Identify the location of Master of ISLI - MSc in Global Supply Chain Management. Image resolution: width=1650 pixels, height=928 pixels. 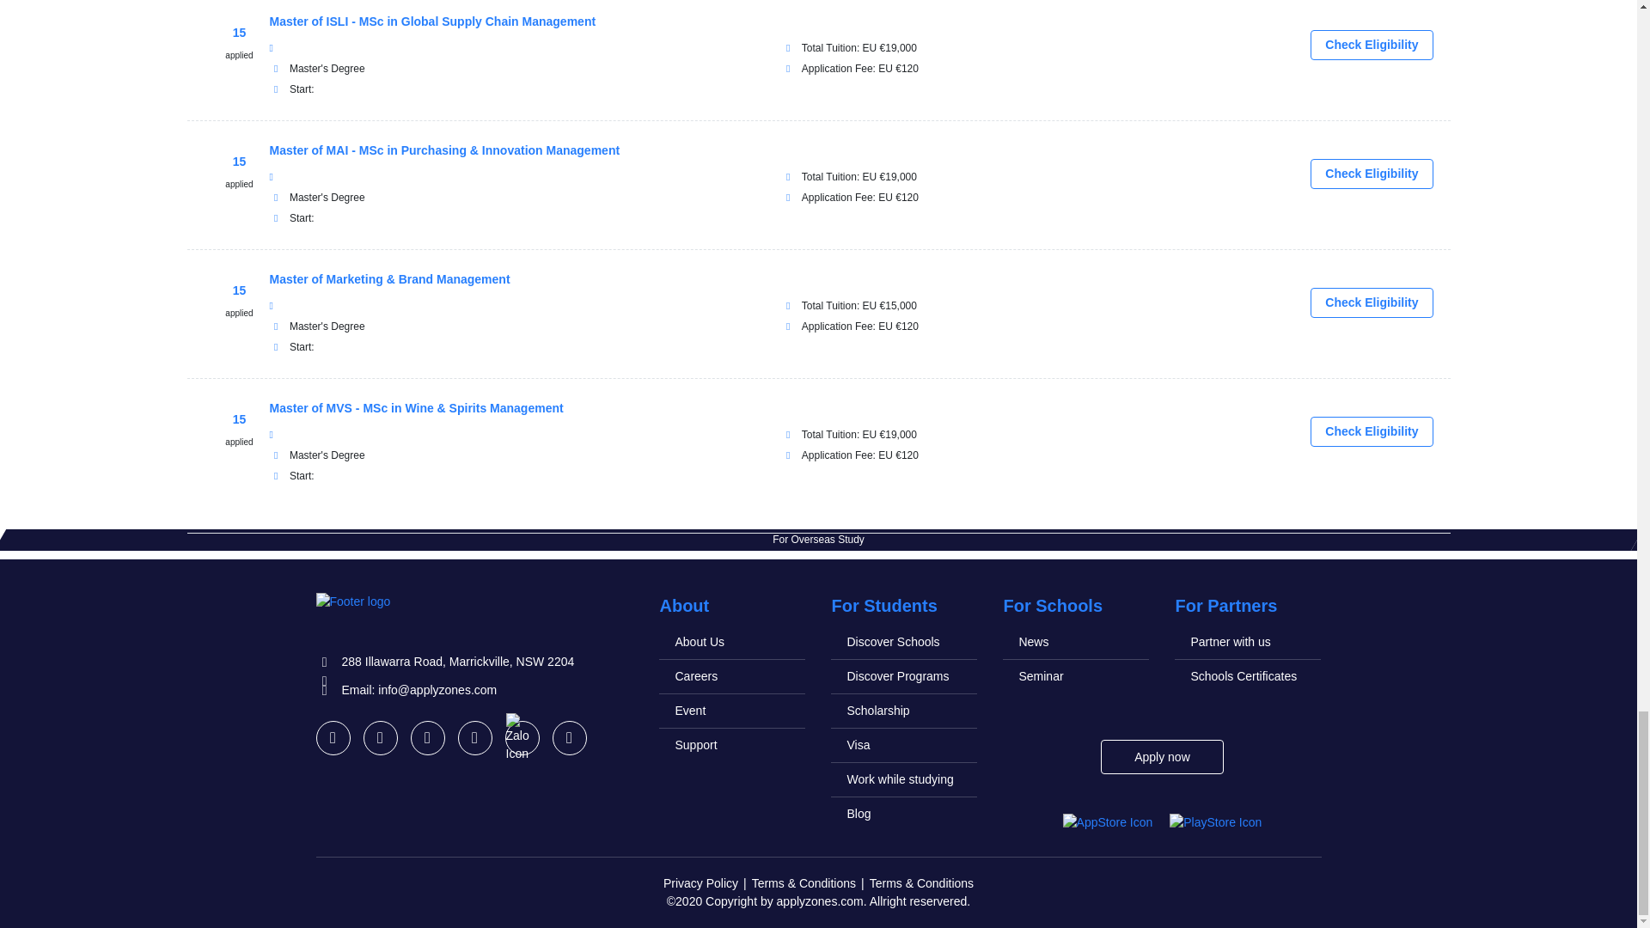
(433, 21).